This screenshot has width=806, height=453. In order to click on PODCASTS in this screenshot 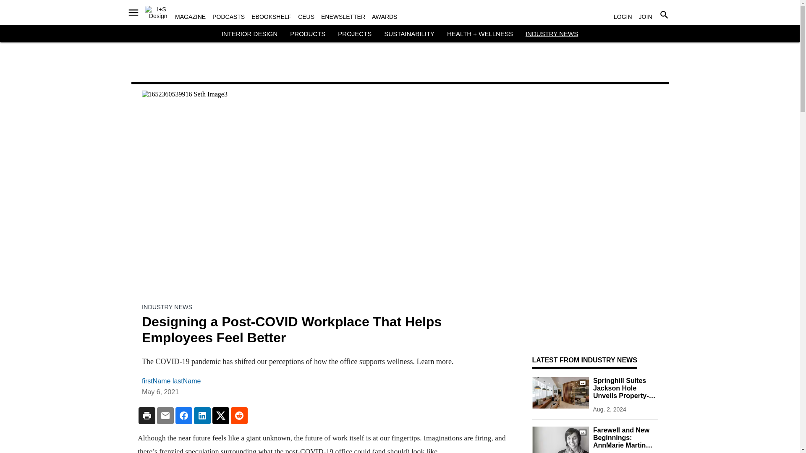, I will do `click(228, 17)`.